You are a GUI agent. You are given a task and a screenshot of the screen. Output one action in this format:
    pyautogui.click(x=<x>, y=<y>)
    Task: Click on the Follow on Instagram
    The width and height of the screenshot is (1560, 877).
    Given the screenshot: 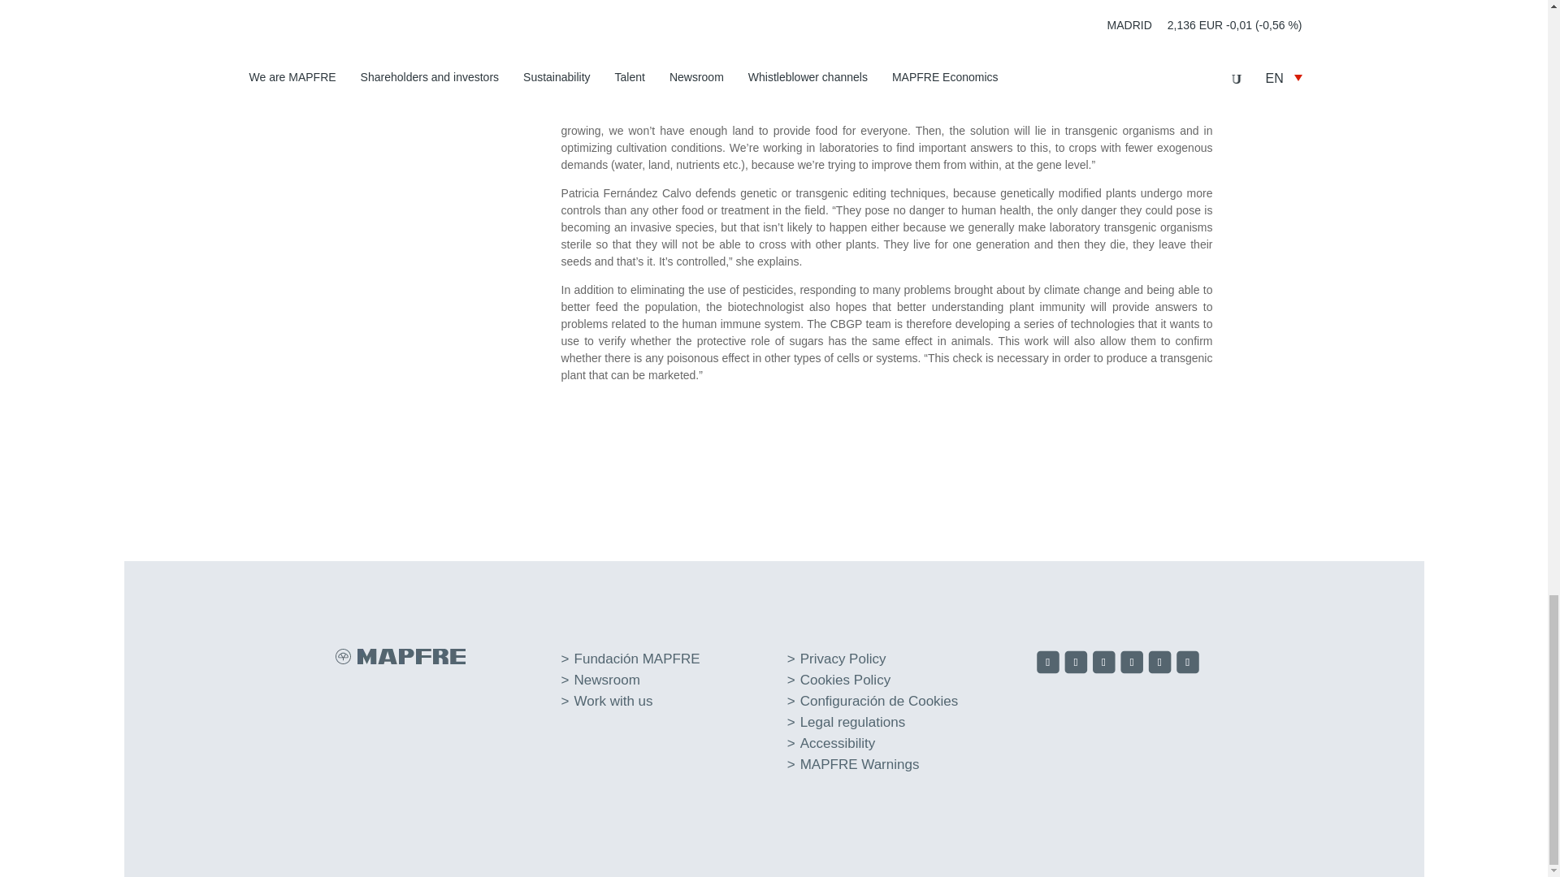 What is the action you would take?
    pyautogui.click(x=1105, y=664)
    